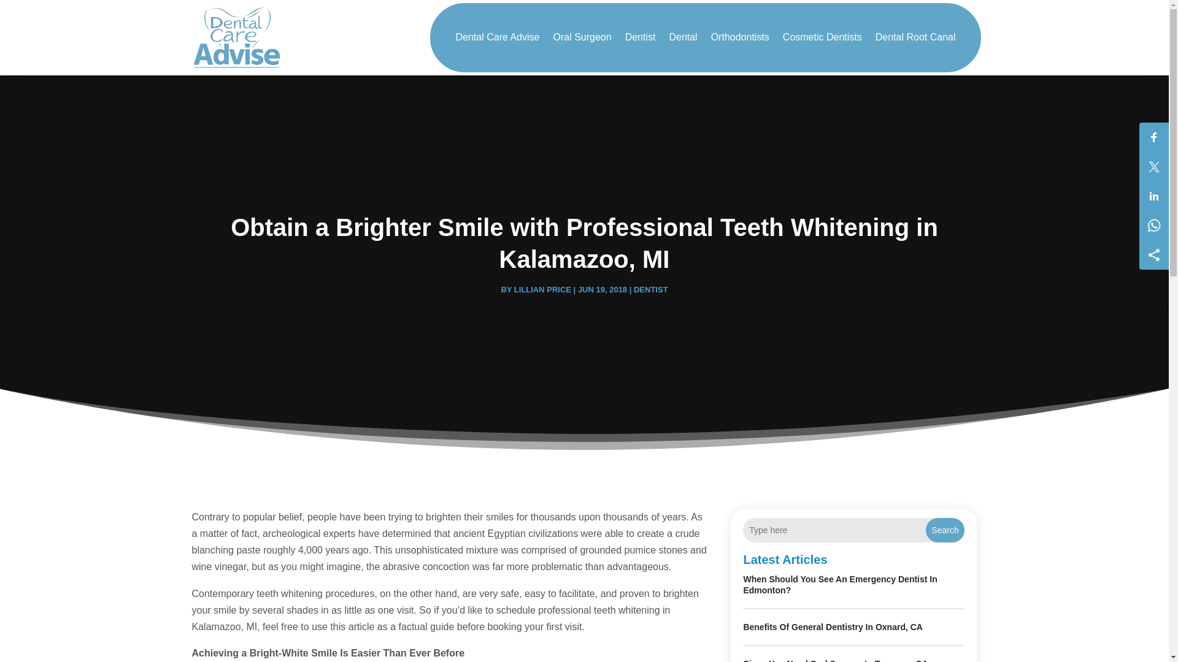 This screenshot has height=662, width=1178. Describe the element at coordinates (650, 289) in the screenshot. I see `DENTIST` at that location.